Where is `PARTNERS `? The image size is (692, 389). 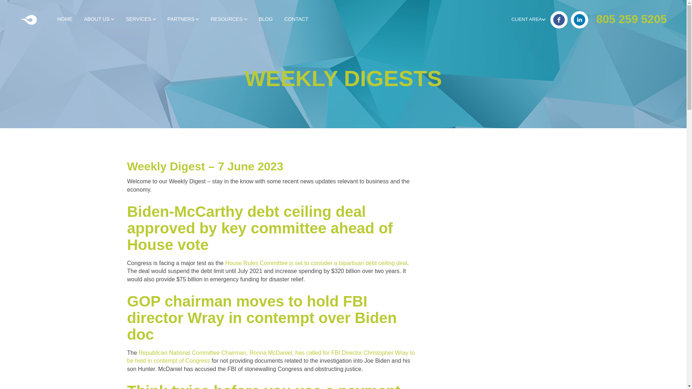
PARTNERS  is located at coordinates (183, 19).